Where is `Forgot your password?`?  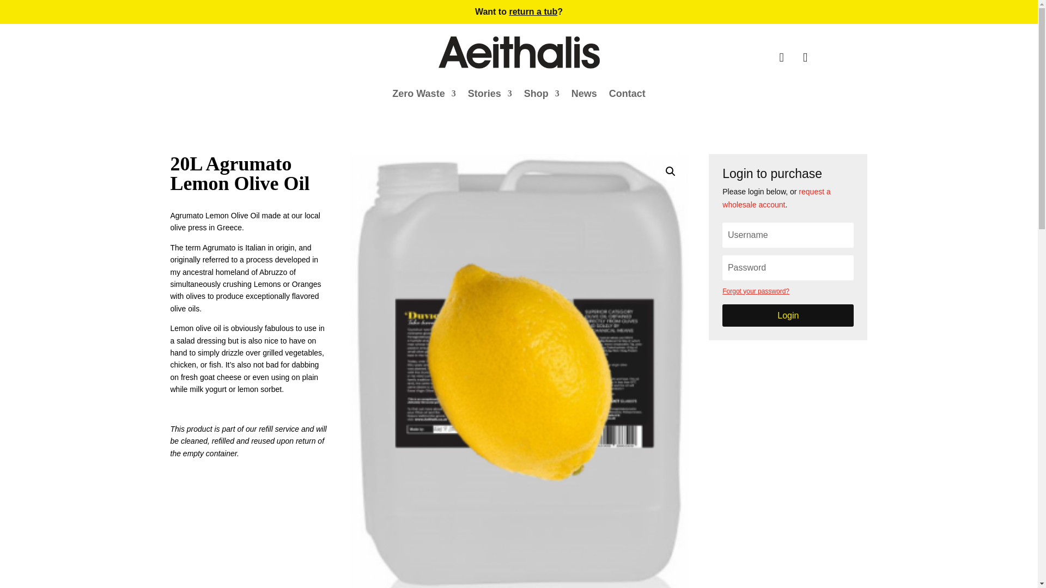 Forgot your password? is located at coordinates (756, 291).